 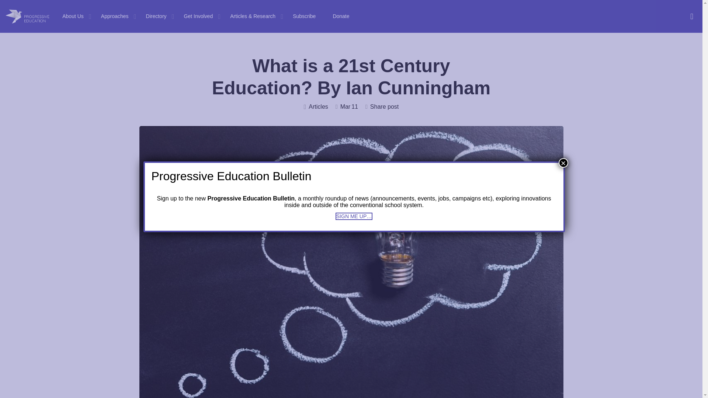 What do you see at coordinates (156, 16) in the screenshot?
I see `Directory` at bounding box center [156, 16].